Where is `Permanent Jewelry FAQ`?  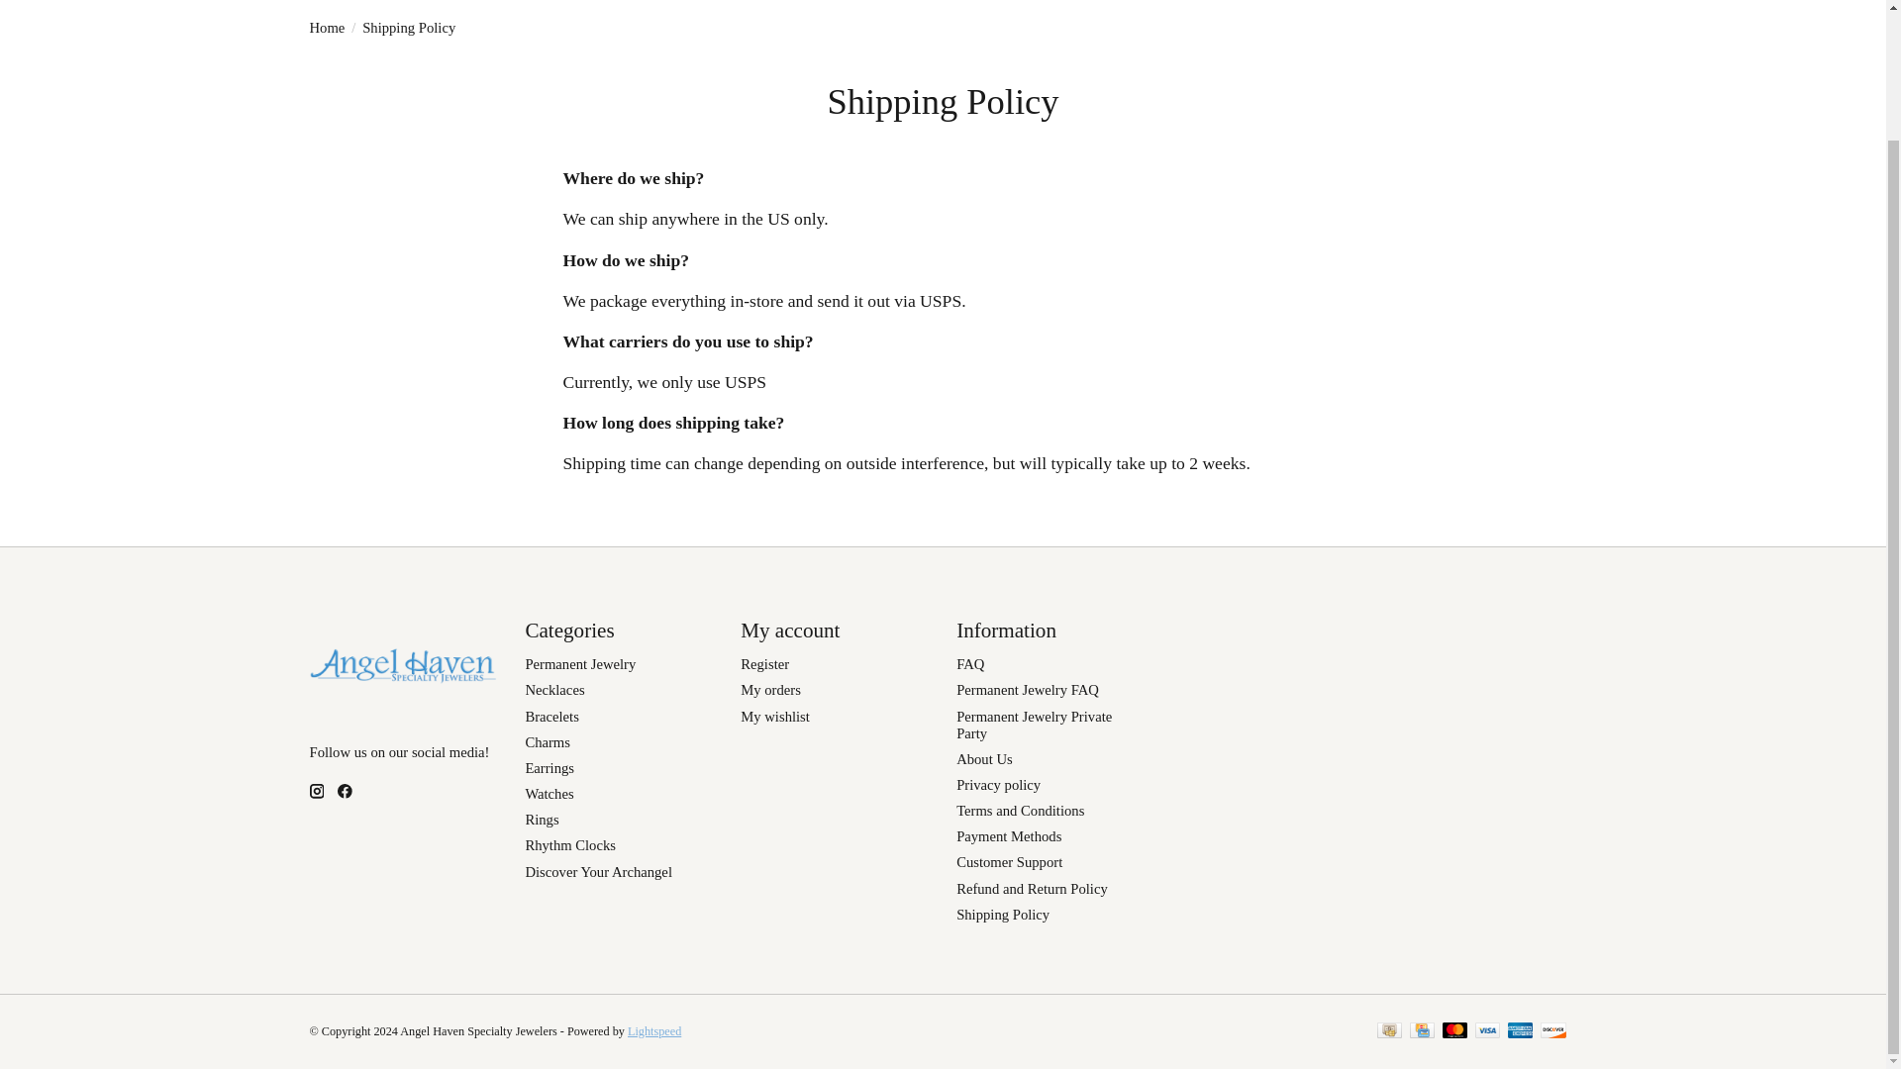
Permanent Jewelry FAQ is located at coordinates (1027, 690).